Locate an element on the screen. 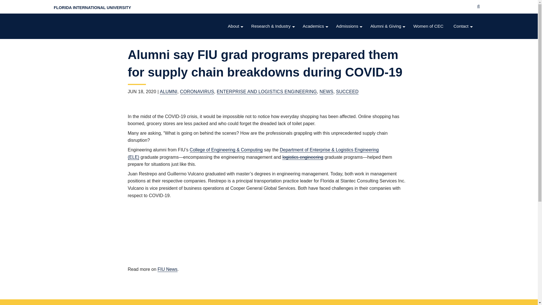 This screenshot has width=542, height=305. Admissions is located at coordinates (349, 26).